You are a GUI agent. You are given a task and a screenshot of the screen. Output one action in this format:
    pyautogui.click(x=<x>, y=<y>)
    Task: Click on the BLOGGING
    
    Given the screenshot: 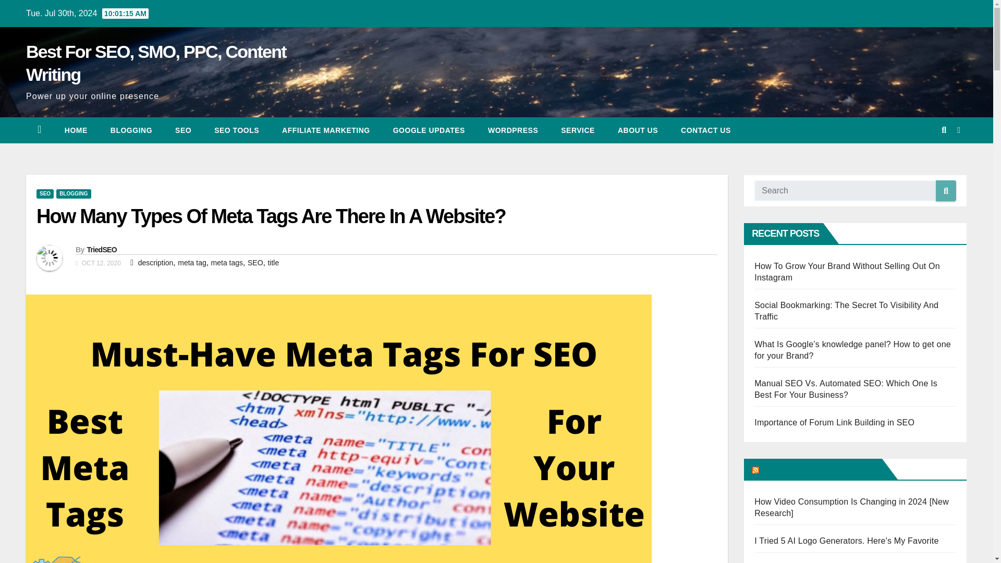 What is the action you would take?
    pyautogui.click(x=73, y=194)
    